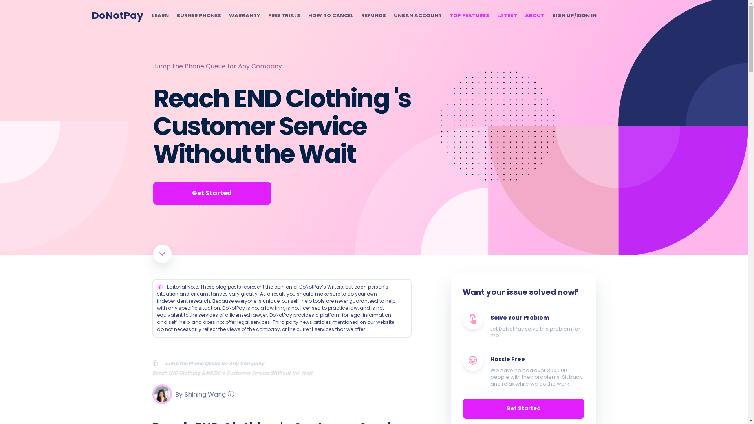 This screenshot has width=754, height=424. What do you see at coordinates (417, 16) in the screenshot?
I see `UNBAN ACCOUNT` at bounding box center [417, 16].